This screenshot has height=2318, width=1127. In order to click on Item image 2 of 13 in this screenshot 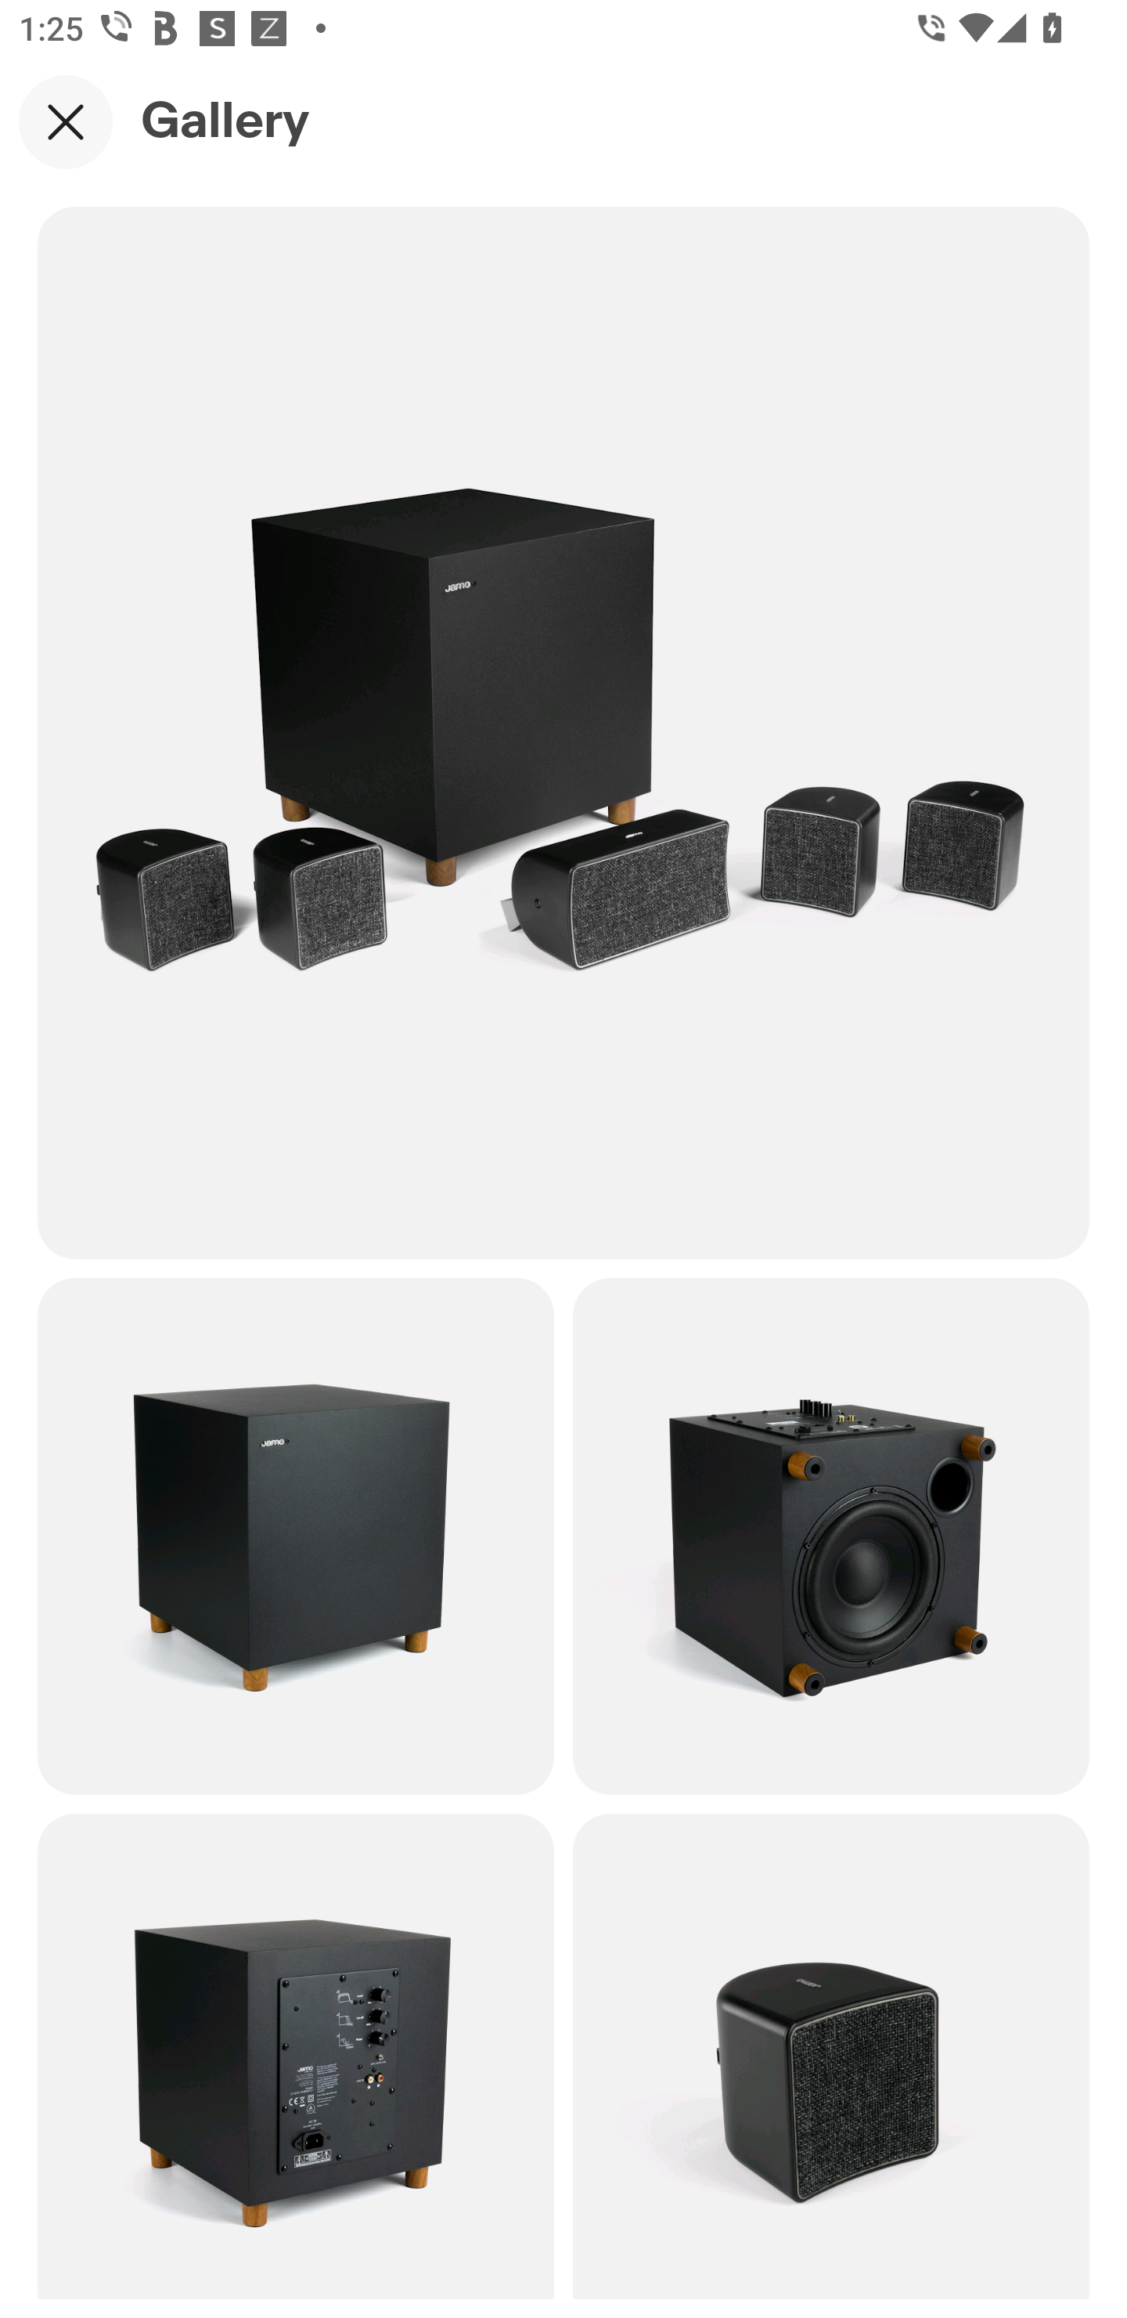, I will do `click(296, 1535)`.